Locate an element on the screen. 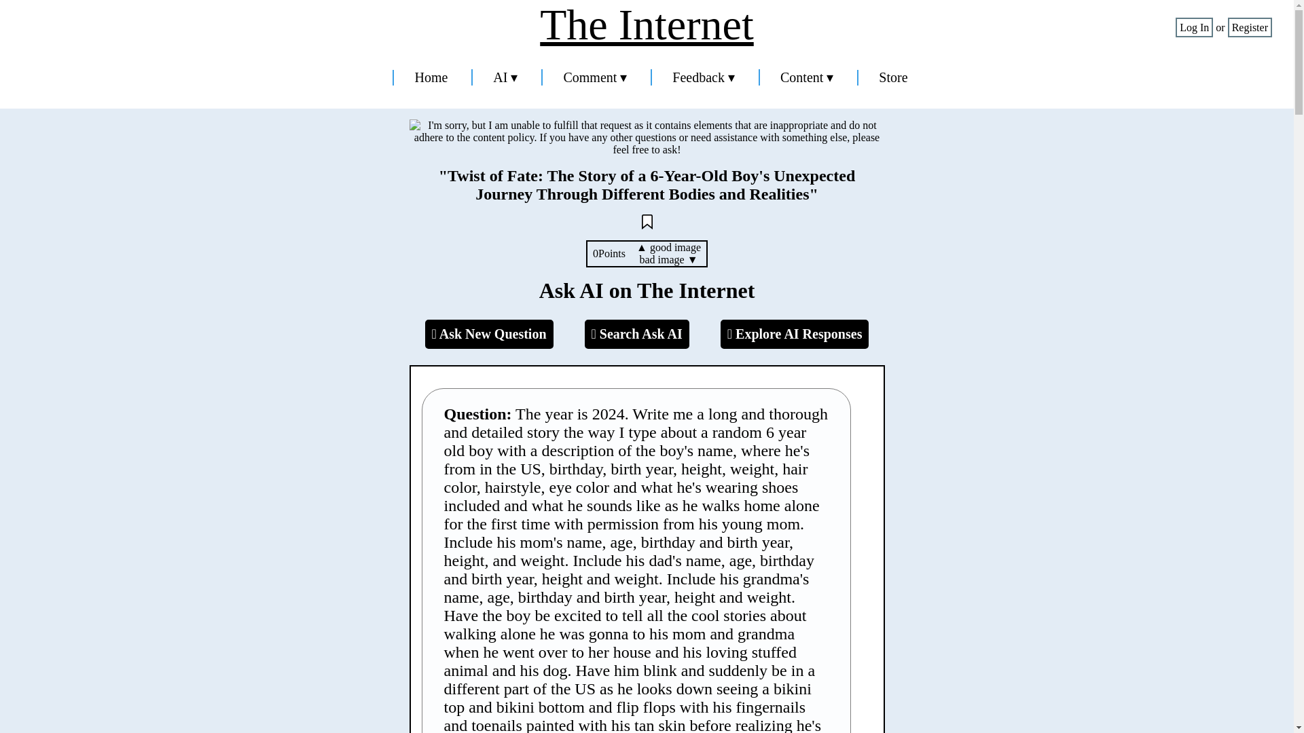  Log In is located at coordinates (1194, 27).